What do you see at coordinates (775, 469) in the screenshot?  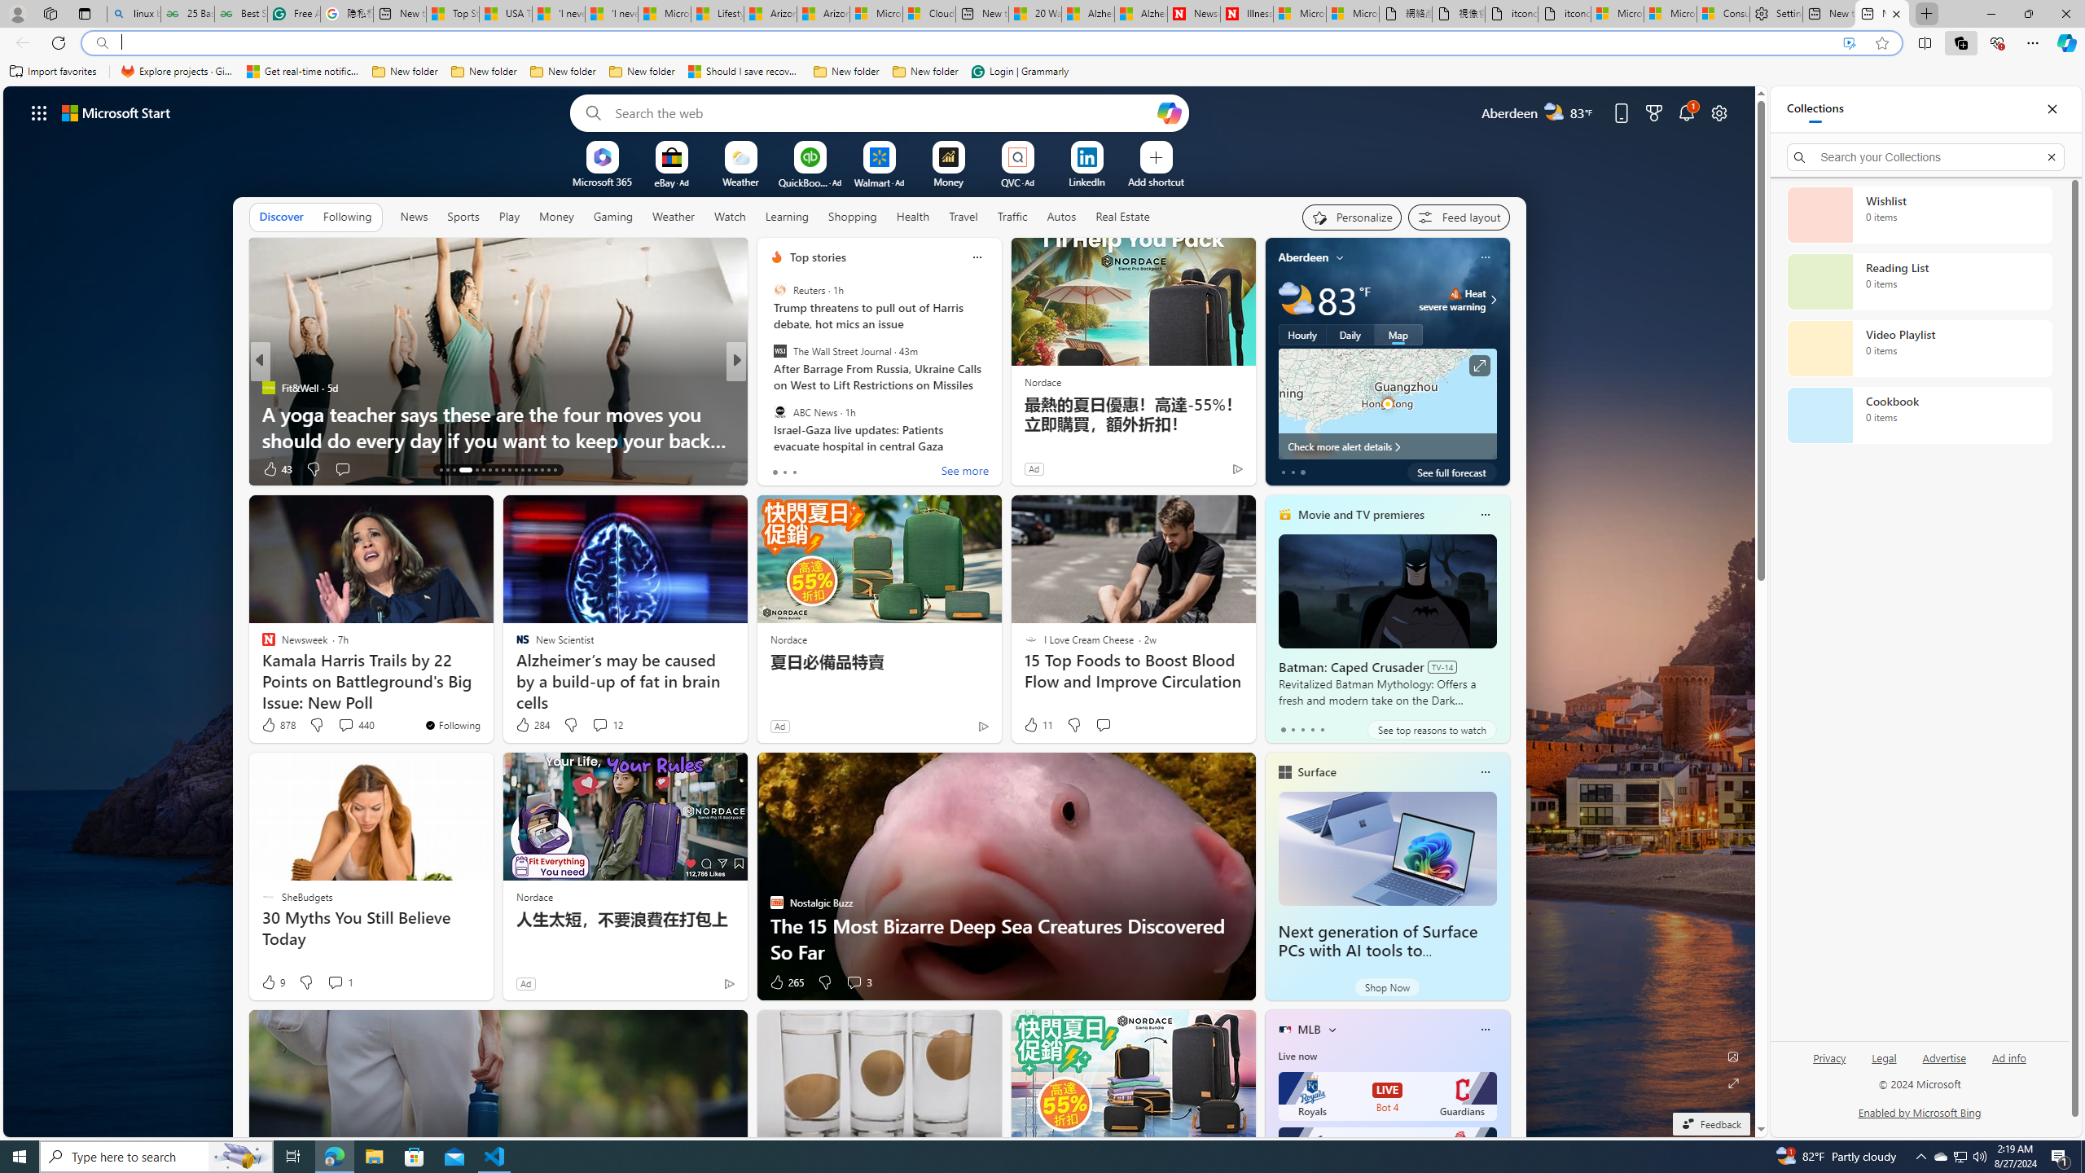 I see `1 Like` at bounding box center [775, 469].